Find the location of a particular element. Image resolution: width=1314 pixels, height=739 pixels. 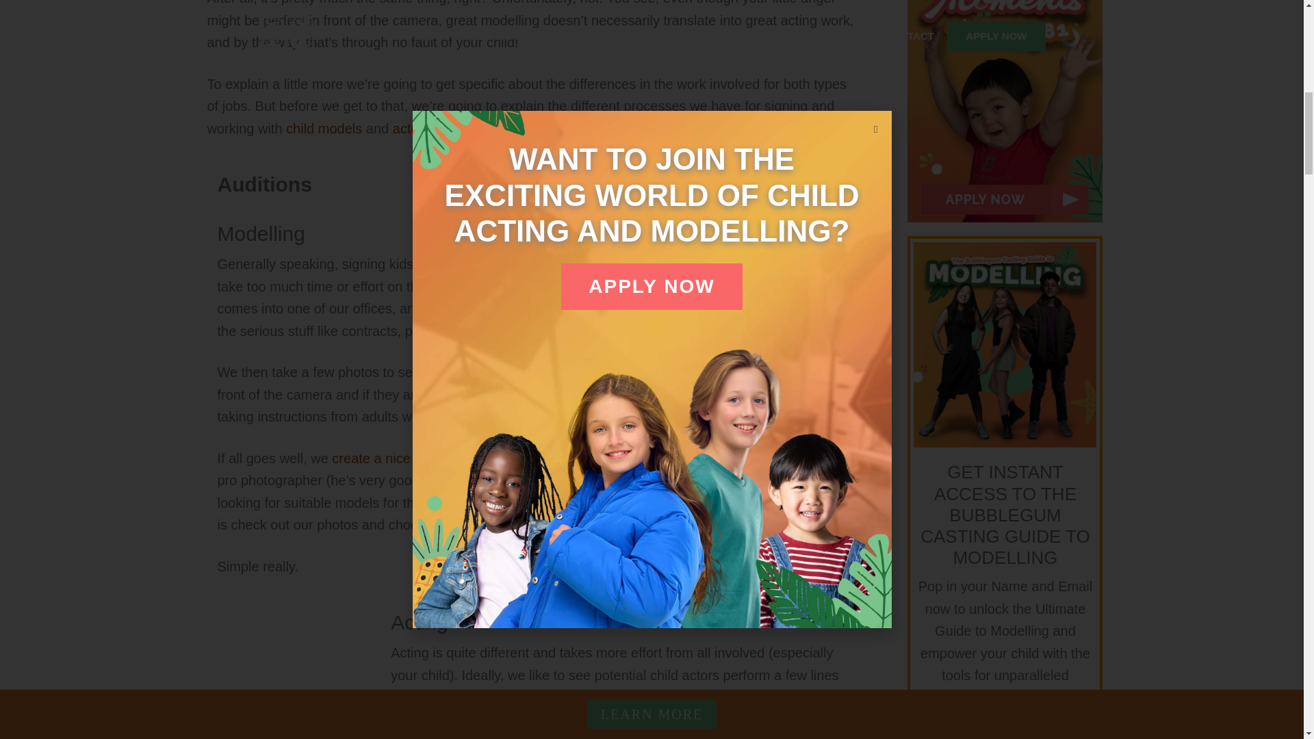

kids modeling and acting is located at coordinates (287, 675).